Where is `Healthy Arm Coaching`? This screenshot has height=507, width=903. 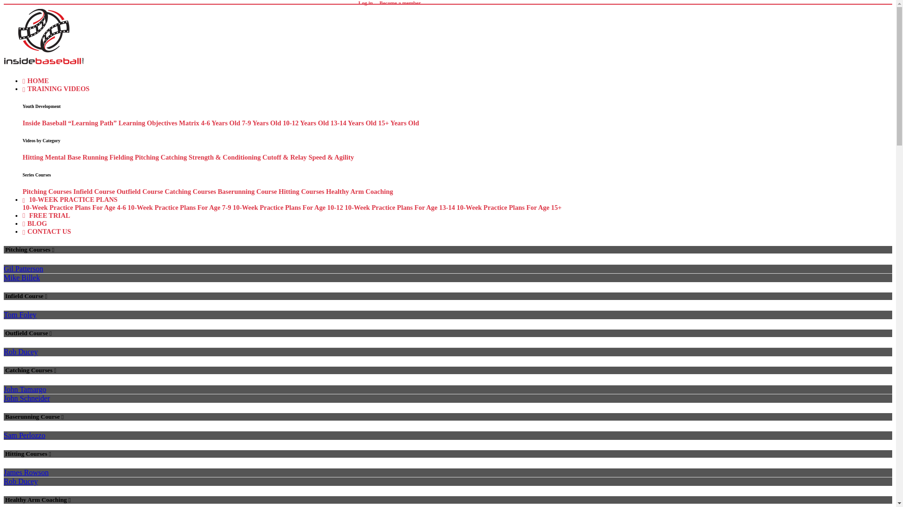
Healthy Arm Coaching is located at coordinates (359, 191).